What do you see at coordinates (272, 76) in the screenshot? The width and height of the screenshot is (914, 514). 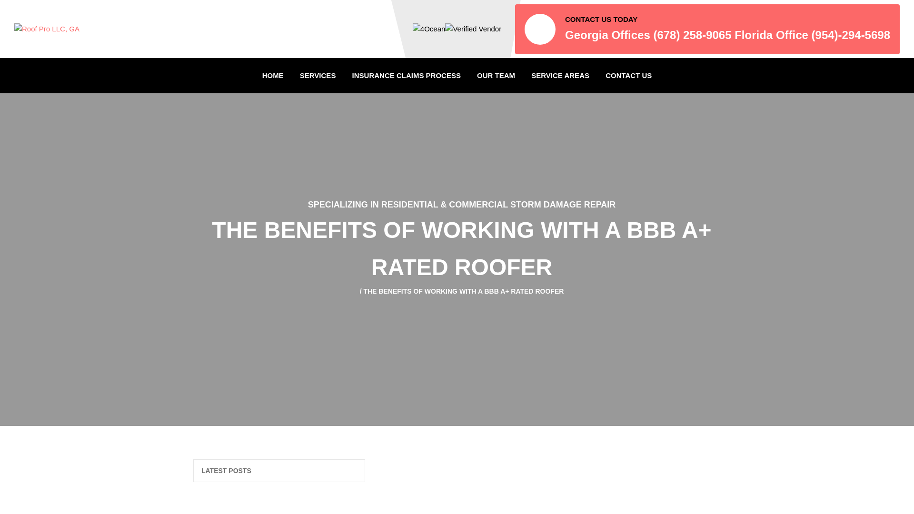 I see `HOME` at bounding box center [272, 76].